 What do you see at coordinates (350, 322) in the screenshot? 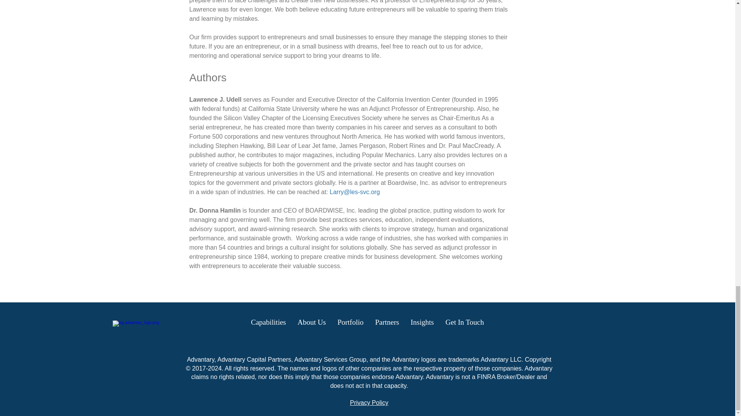
I see `Portfolio` at bounding box center [350, 322].